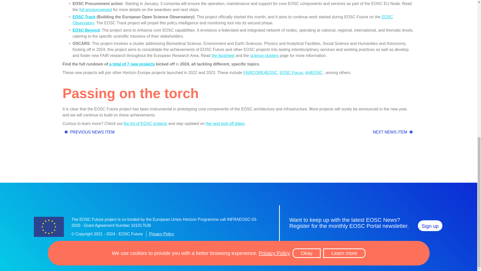 The image size is (481, 271). What do you see at coordinates (145, 123) in the screenshot?
I see `the list of EOSC projects` at bounding box center [145, 123].